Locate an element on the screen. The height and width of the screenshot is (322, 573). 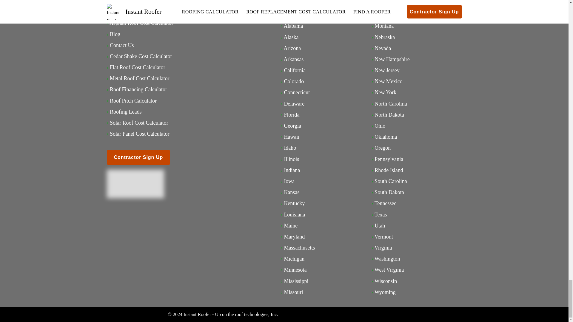
Blog is located at coordinates (115, 34).